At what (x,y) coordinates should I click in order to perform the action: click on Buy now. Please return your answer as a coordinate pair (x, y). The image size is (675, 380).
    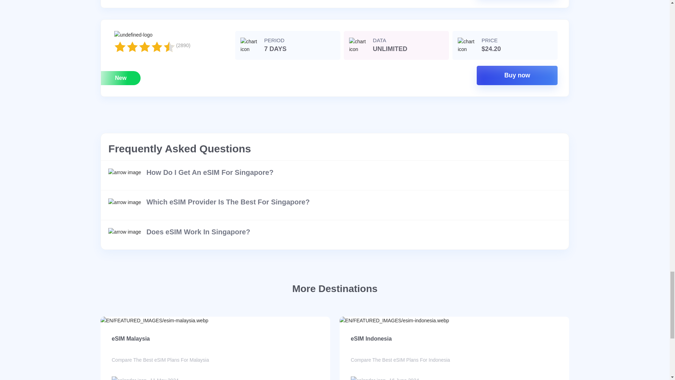
    Looking at the image, I should click on (517, 75).